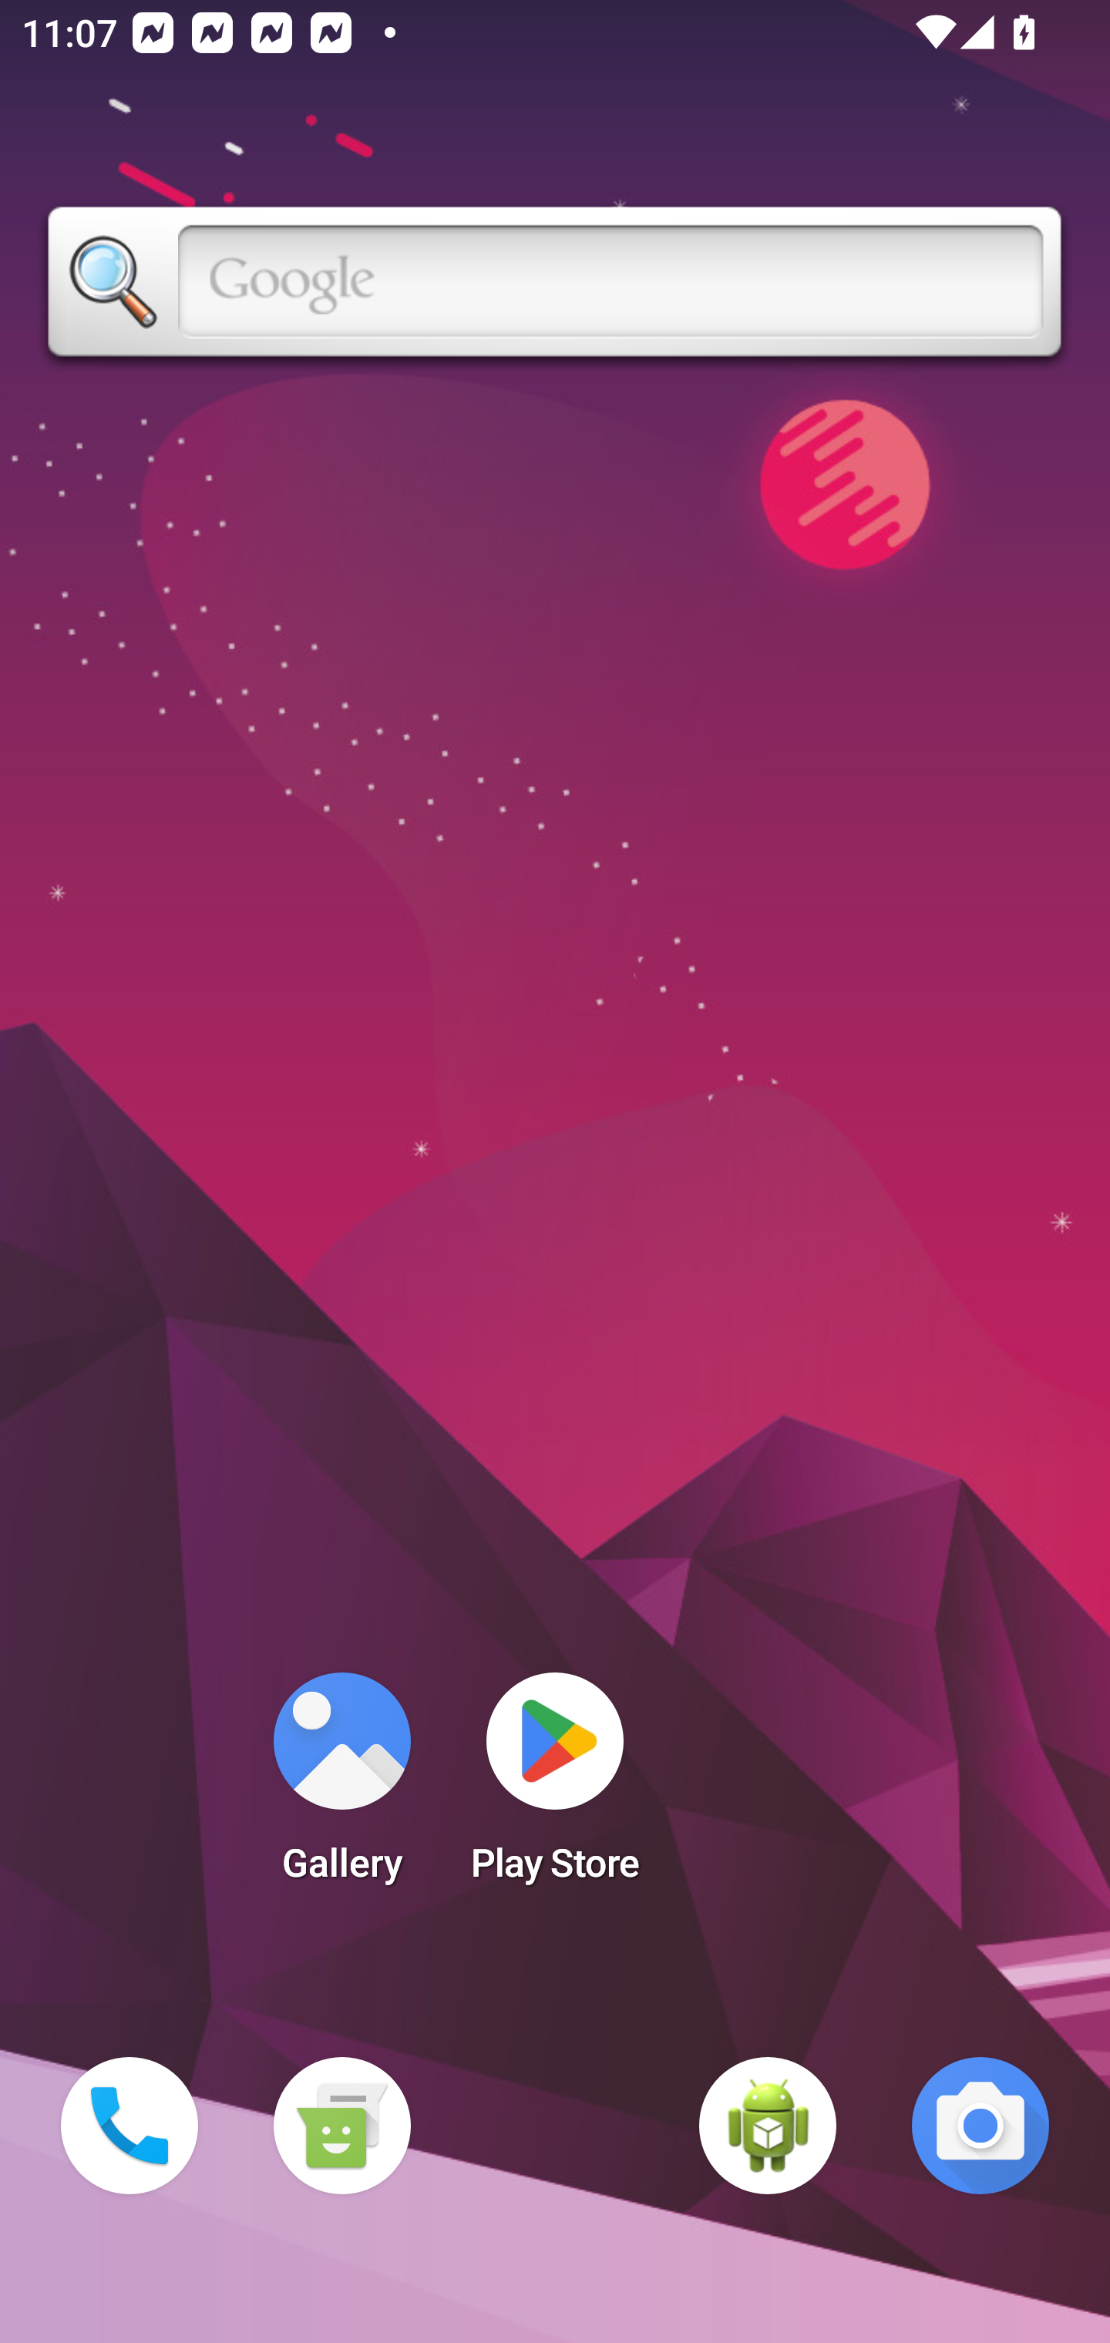  Describe the element at coordinates (768, 2126) in the screenshot. I see `WebView Browser Tester` at that location.